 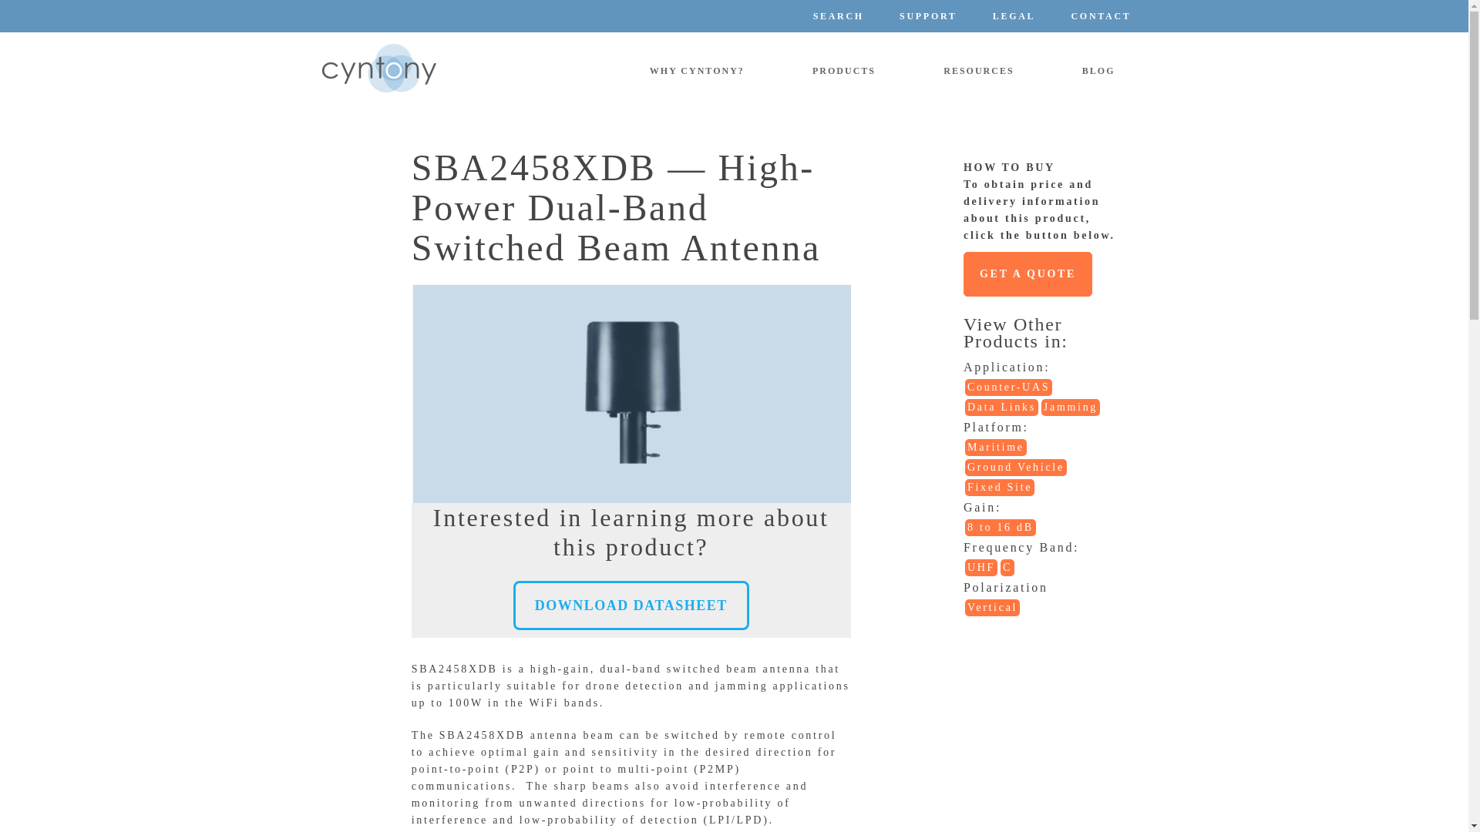 What do you see at coordinates (838, 16) in the screenshot?
I see `SEARCH` at bounding box center [838, 16].